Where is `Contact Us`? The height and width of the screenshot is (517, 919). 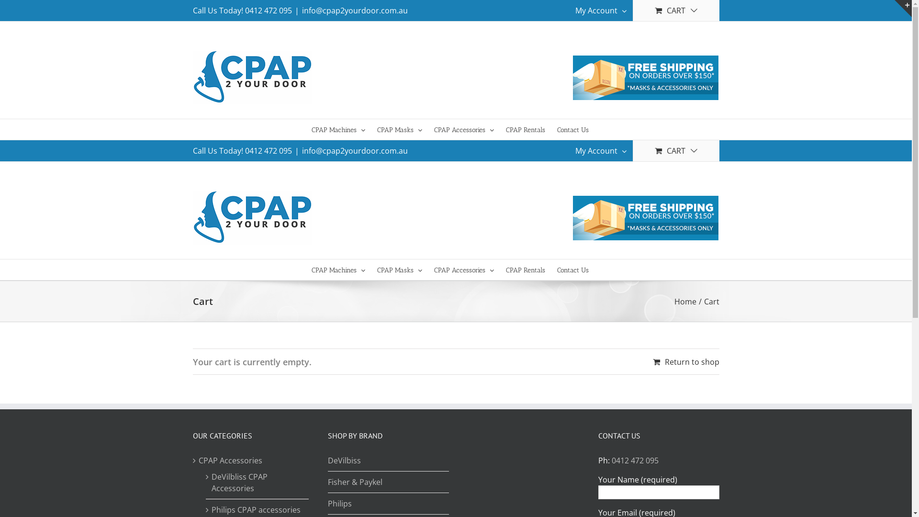 Contact Us is located at coordinates (573, 270).